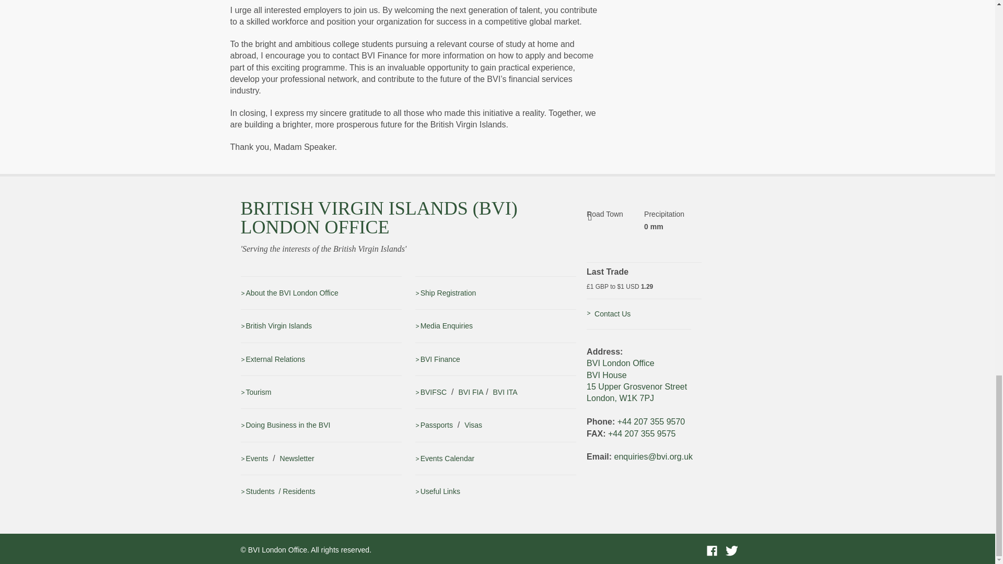 Image resolution: width=1003 pixels, height=564 pixels. Describe the element at coordinates (444, 325) in the screenshot. I see `Media Enquiries` at that location.